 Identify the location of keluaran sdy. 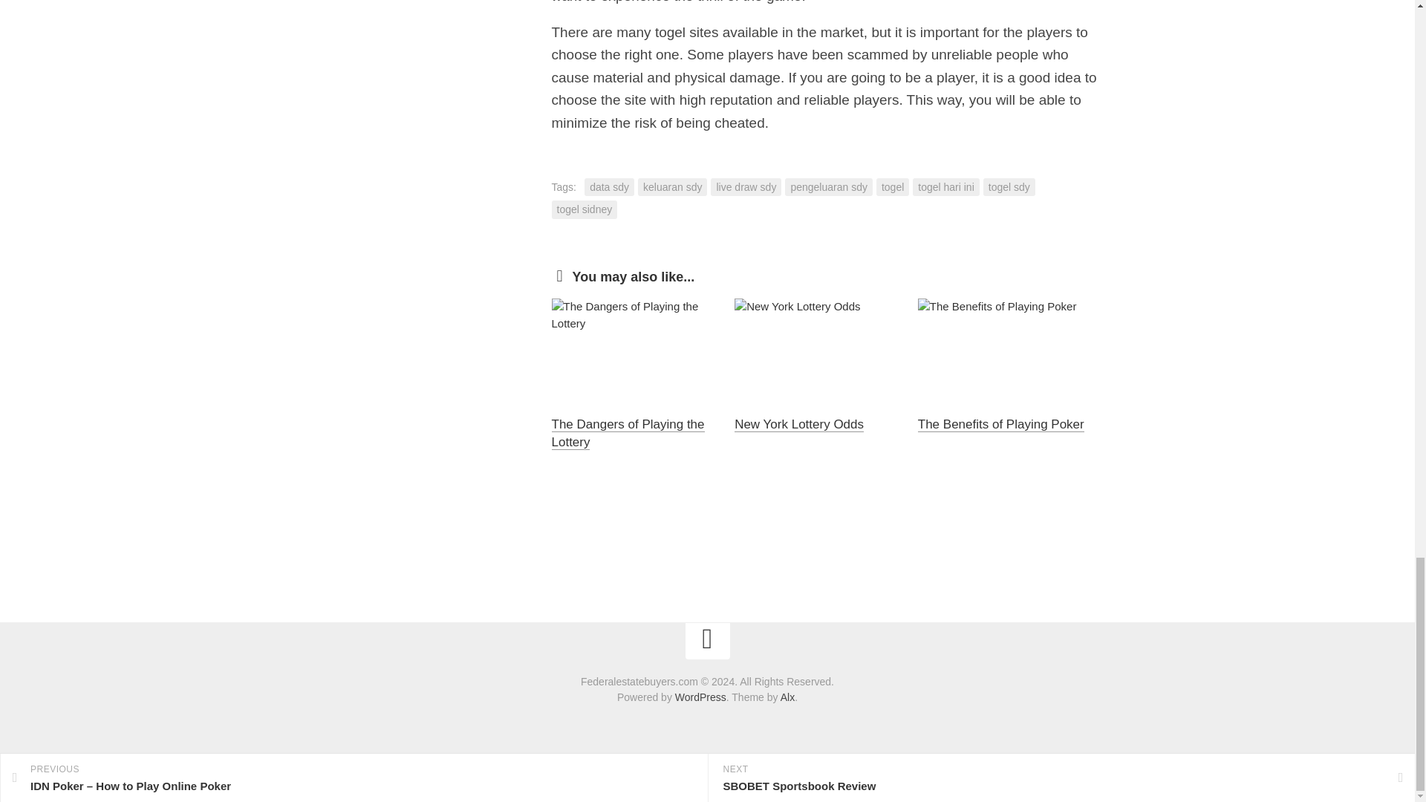
(672, 187).